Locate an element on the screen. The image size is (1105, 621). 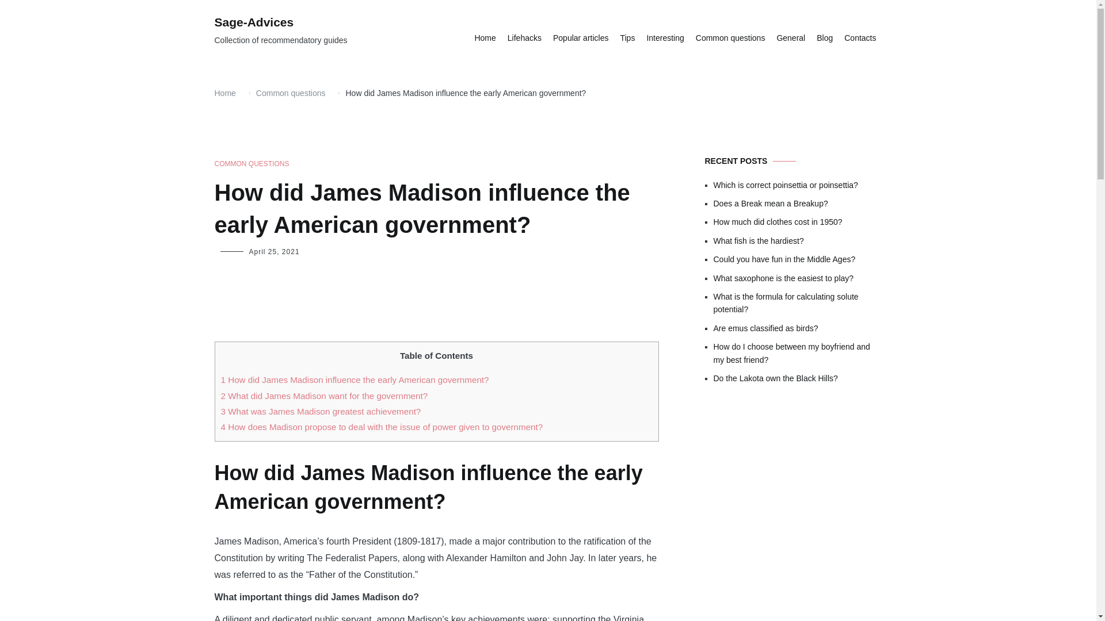
April 25, 2021 is located at coordinates (274, 251).